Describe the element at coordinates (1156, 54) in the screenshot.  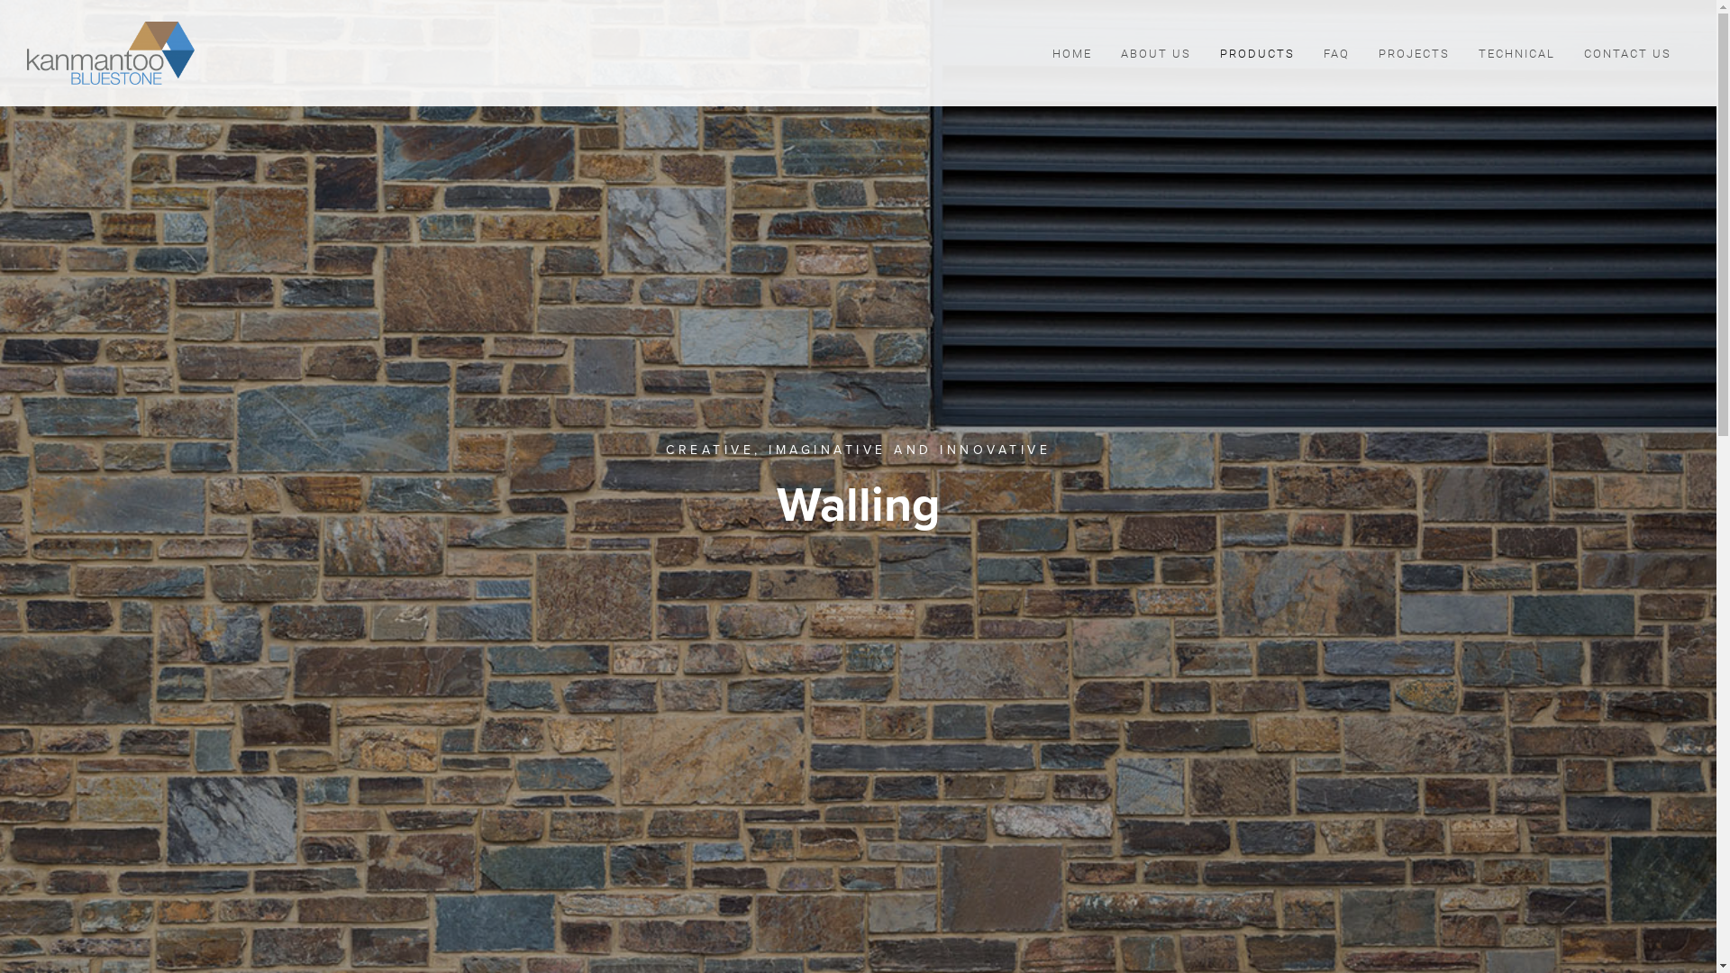
I see `ABOUT US` at that location.